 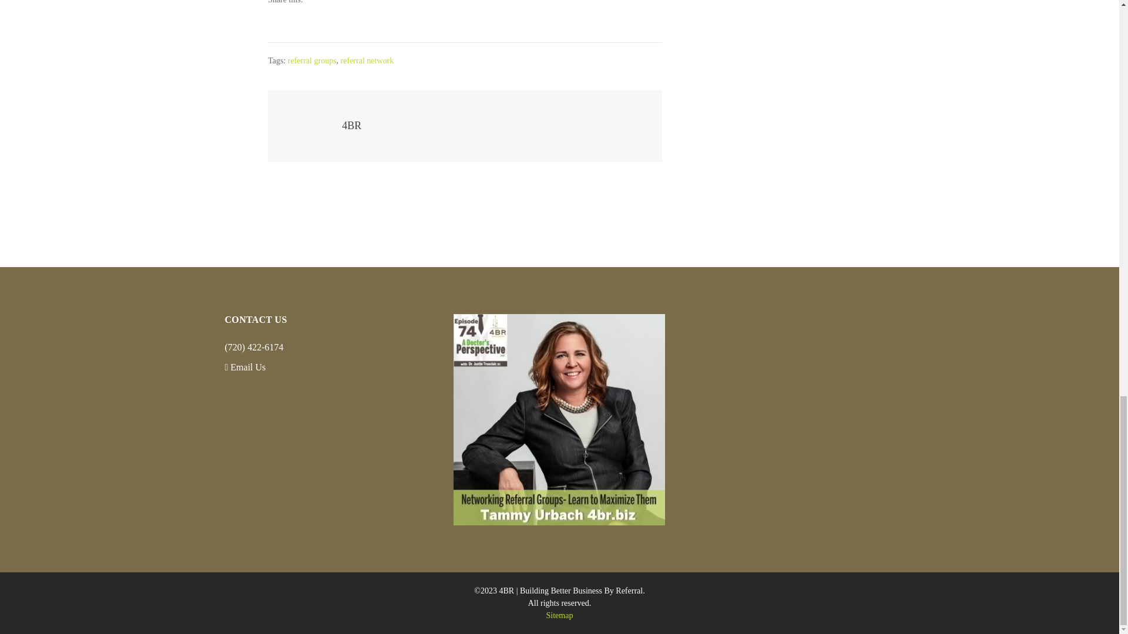 I want to click on 4br, so click(x=559, y=419).